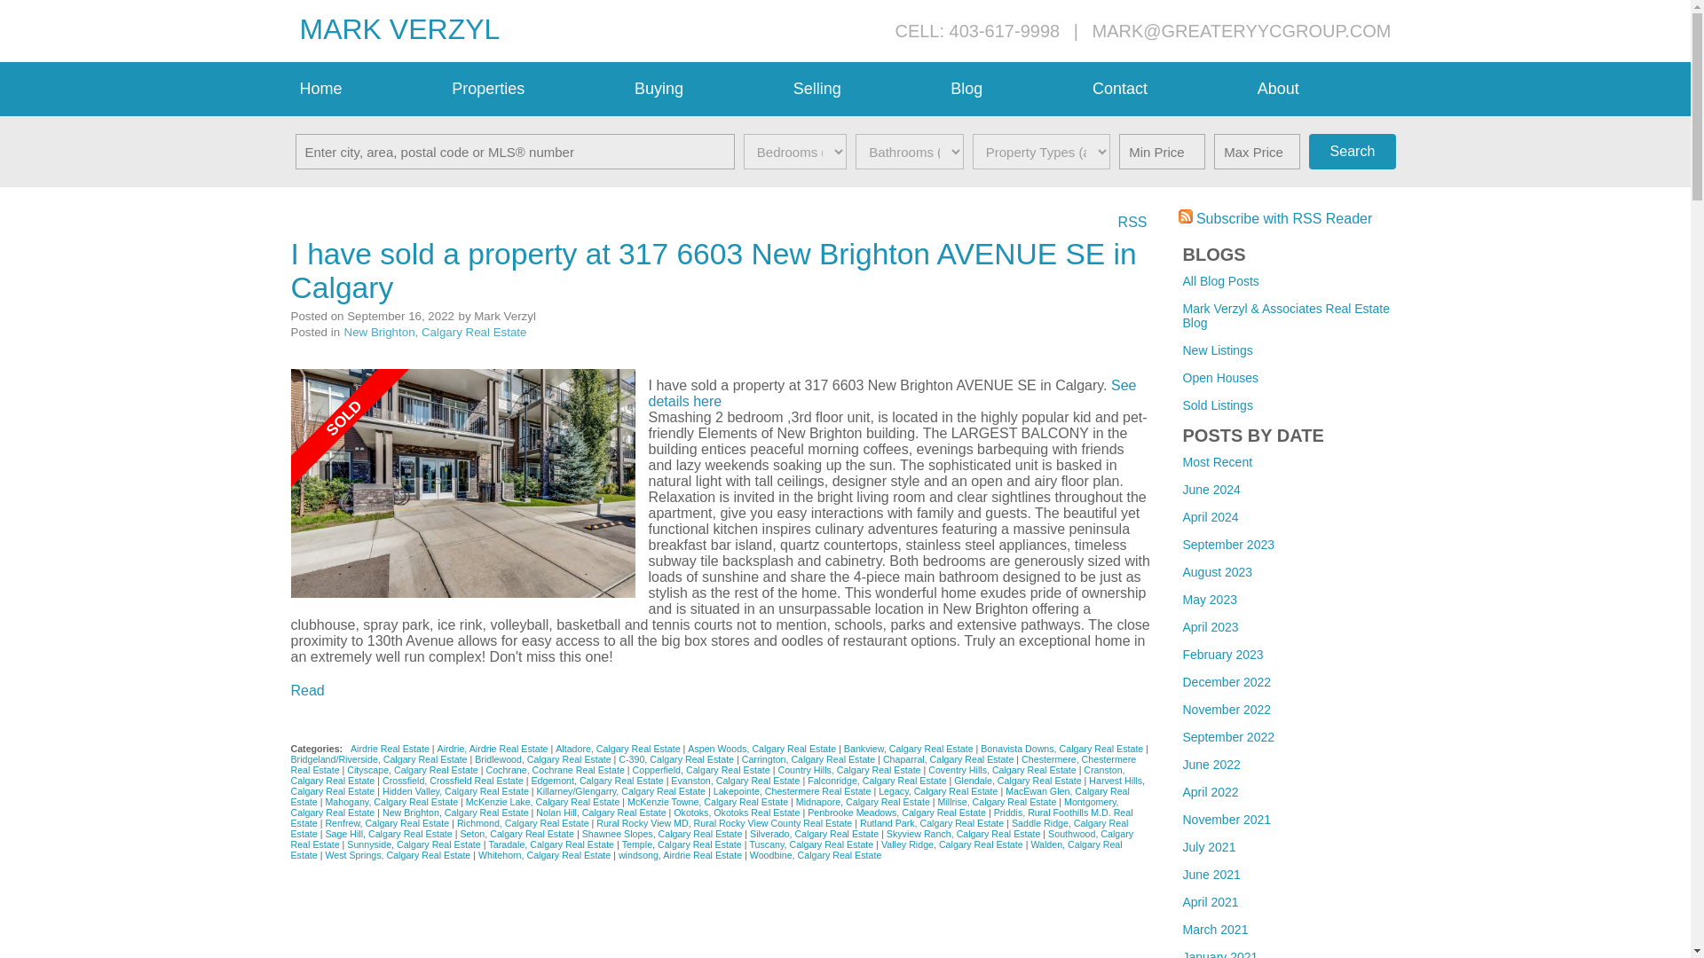 This screenshot has width=1704, height=958. Describe the element at coordinates (1222, 655) in the screenshot. I see `February 2023` at that location.